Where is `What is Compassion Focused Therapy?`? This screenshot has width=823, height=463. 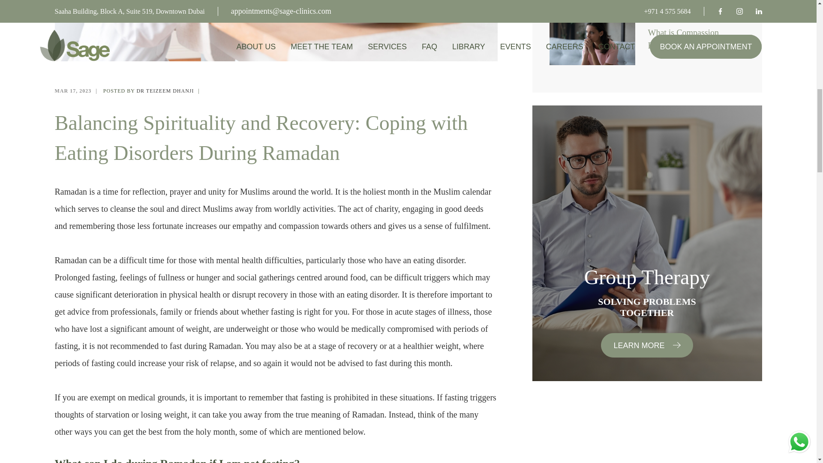 What is Compassion Focused Therapy? is located at coordinates (696, 39).